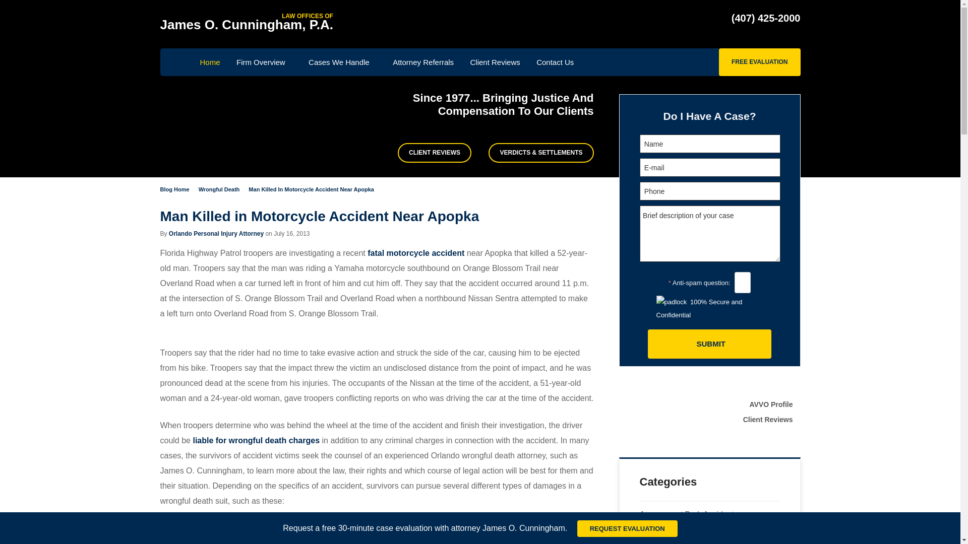 The height and width of the screenshot is (544, 968). I want to click on E-mail, so click(264, 62).